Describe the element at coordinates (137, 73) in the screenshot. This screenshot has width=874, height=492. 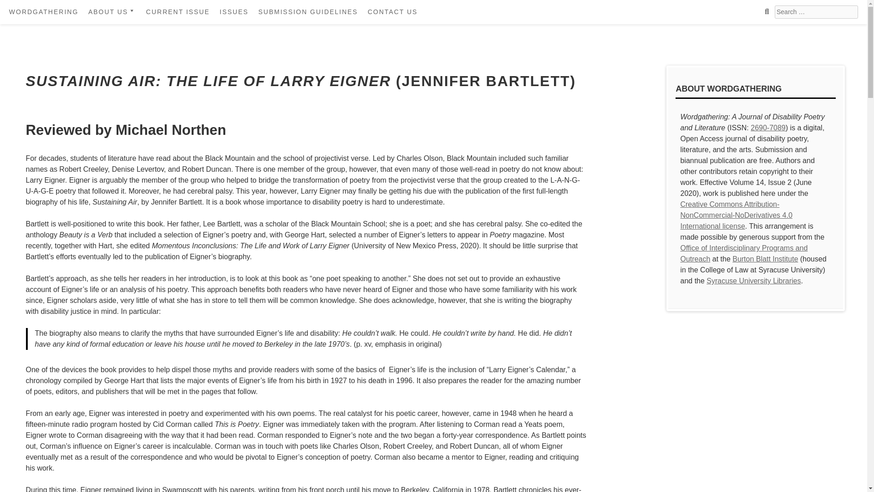
I see `FAQ` at that location.